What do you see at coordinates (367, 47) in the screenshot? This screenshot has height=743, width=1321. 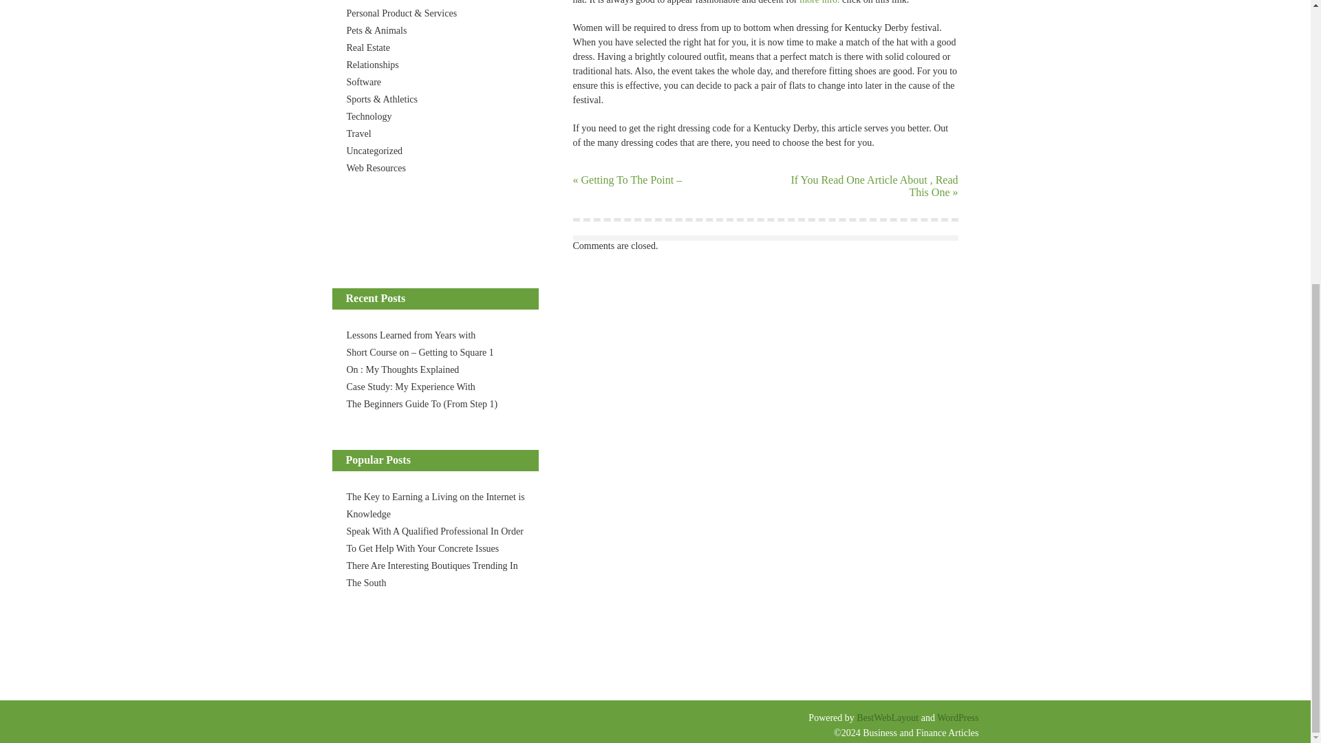 I see `Real Estate` at bounding box center [367, 47].